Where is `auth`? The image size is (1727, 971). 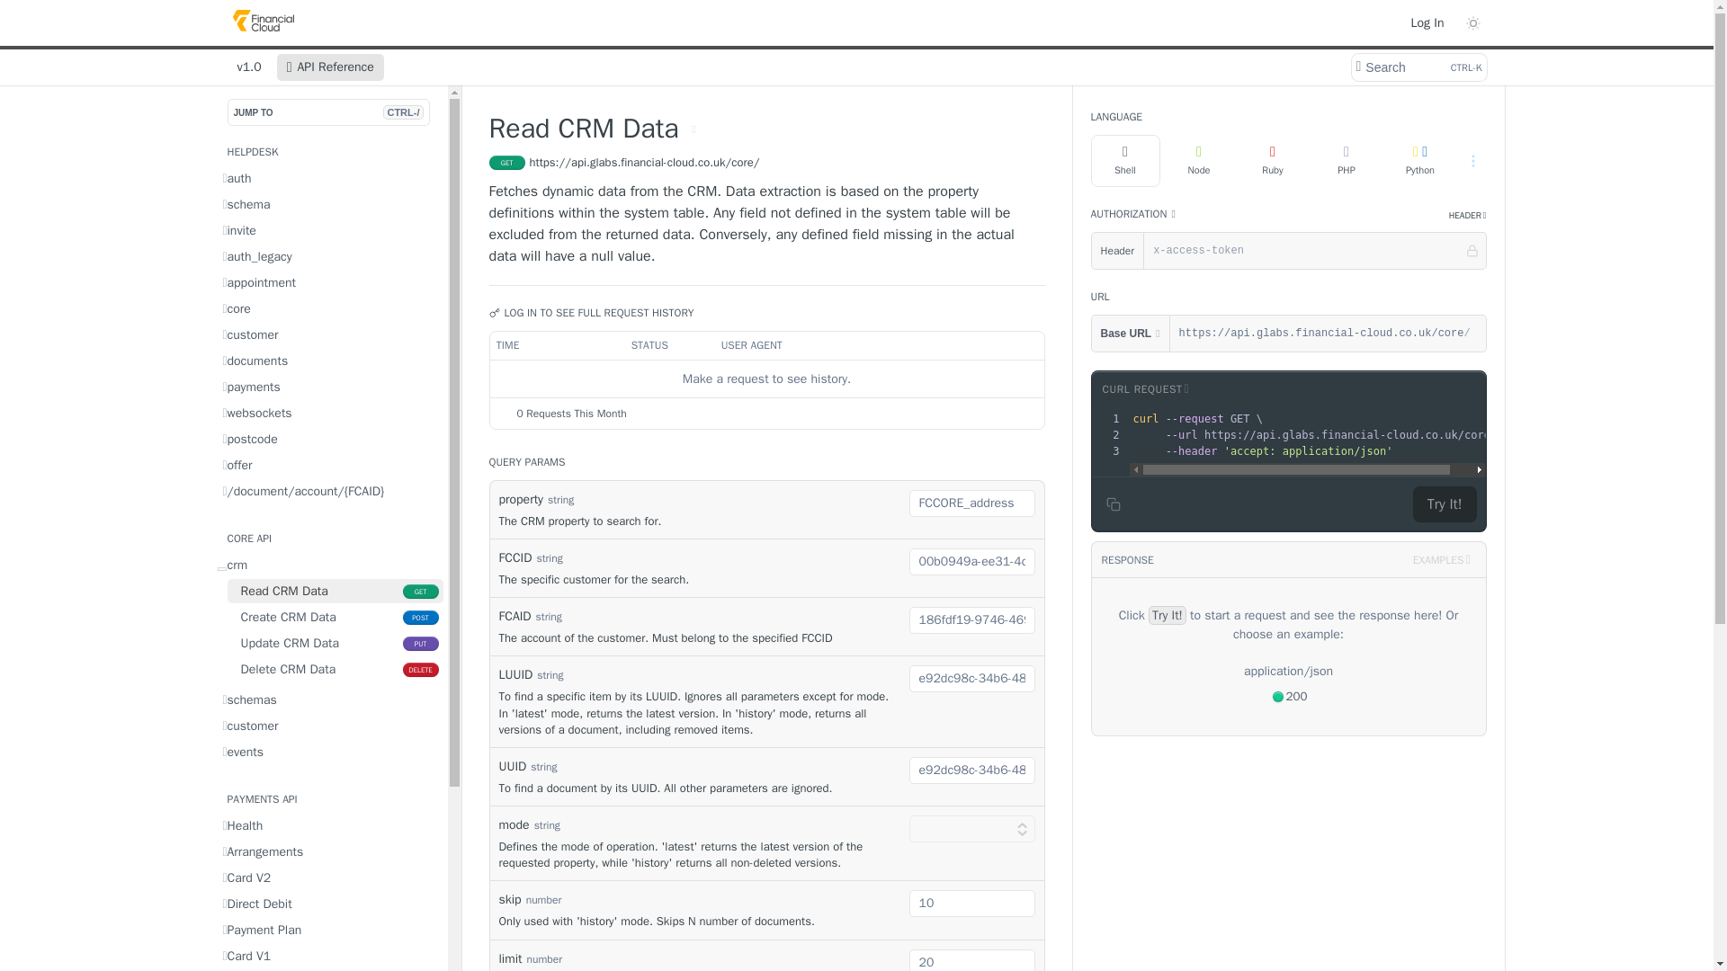
auth is located at coordinates (329, 178).